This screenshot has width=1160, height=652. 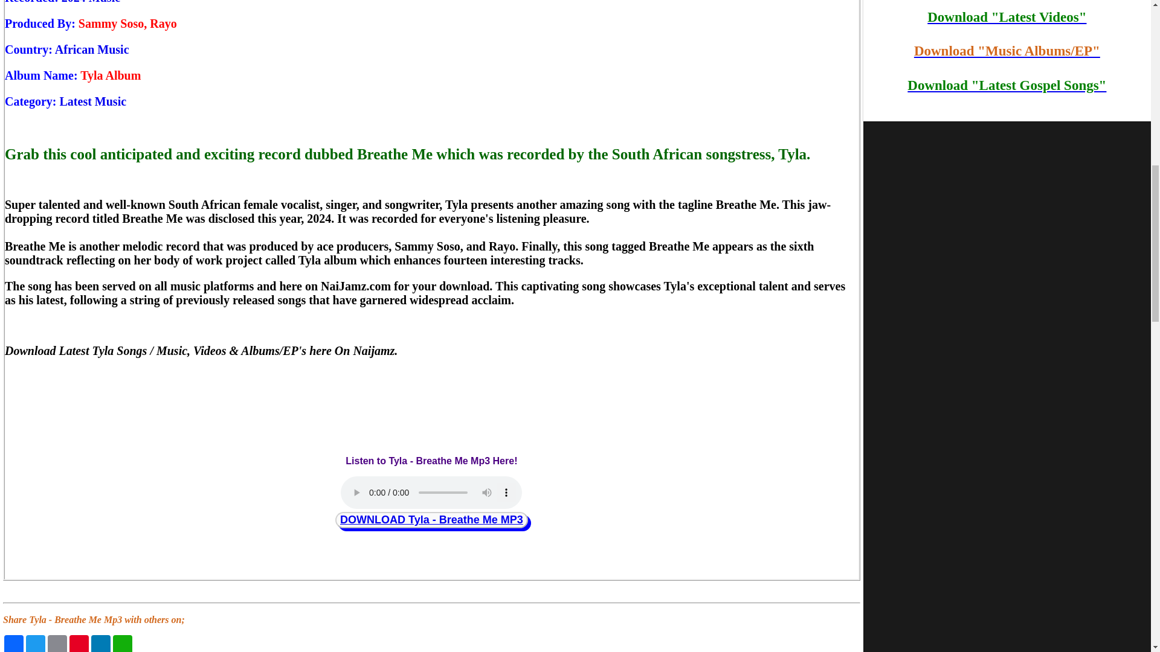 I want to click on Facebook, so click(x=13, y=644).